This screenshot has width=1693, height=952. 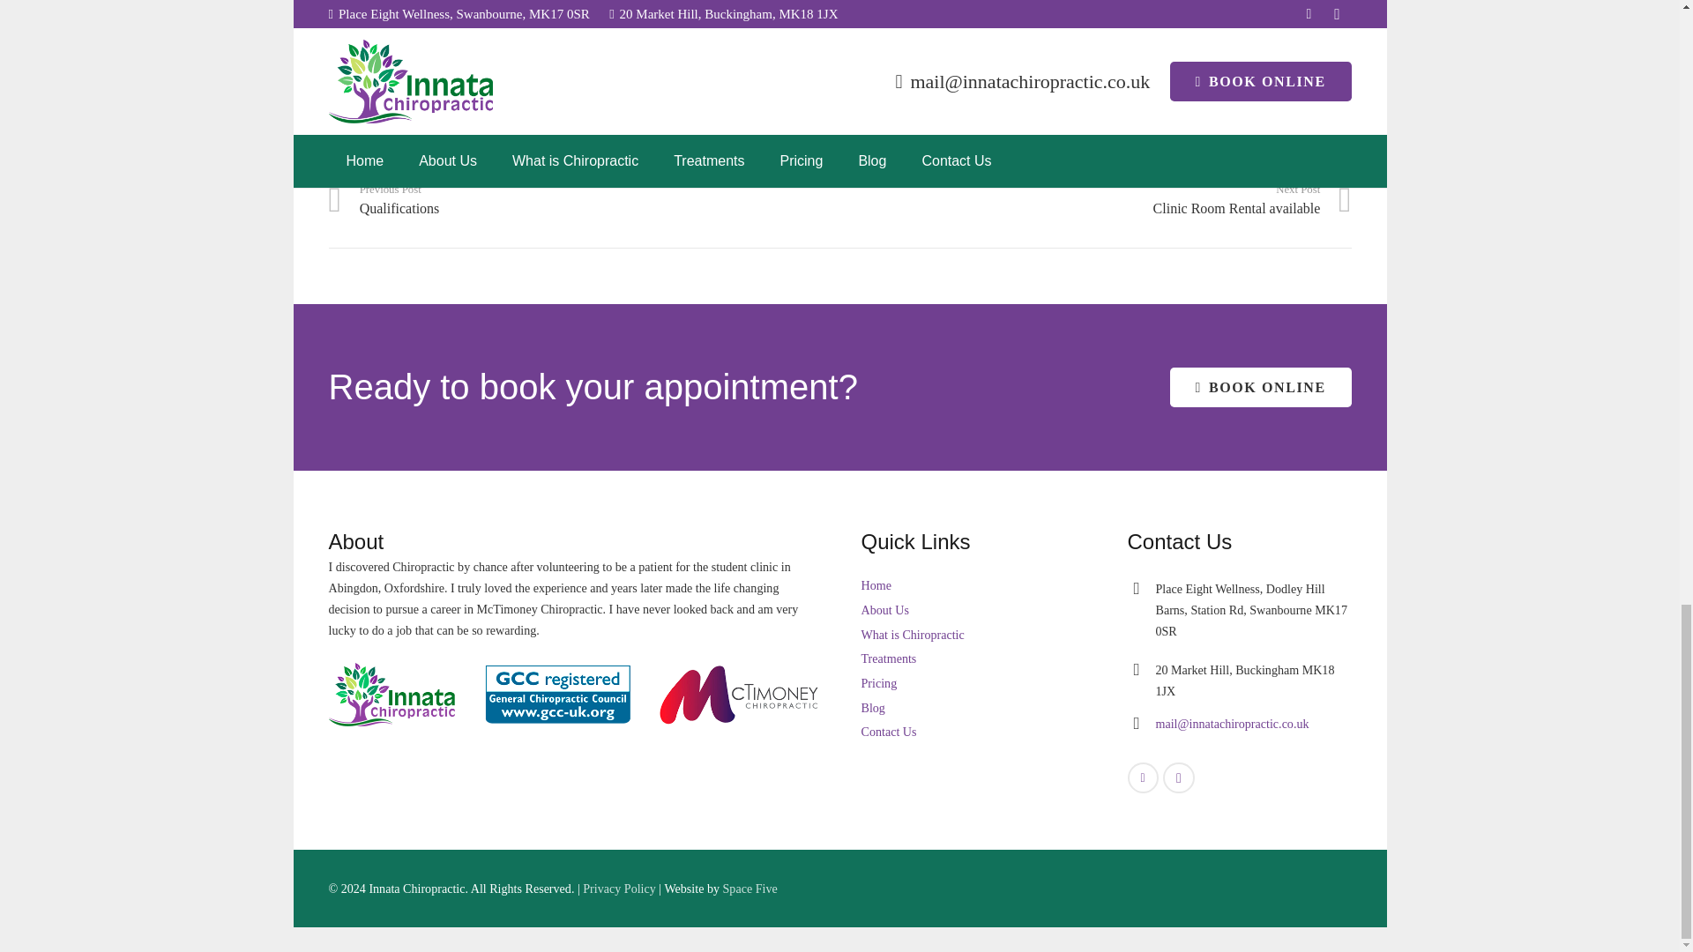 I want to click on Home, so click(x=875, y=584).